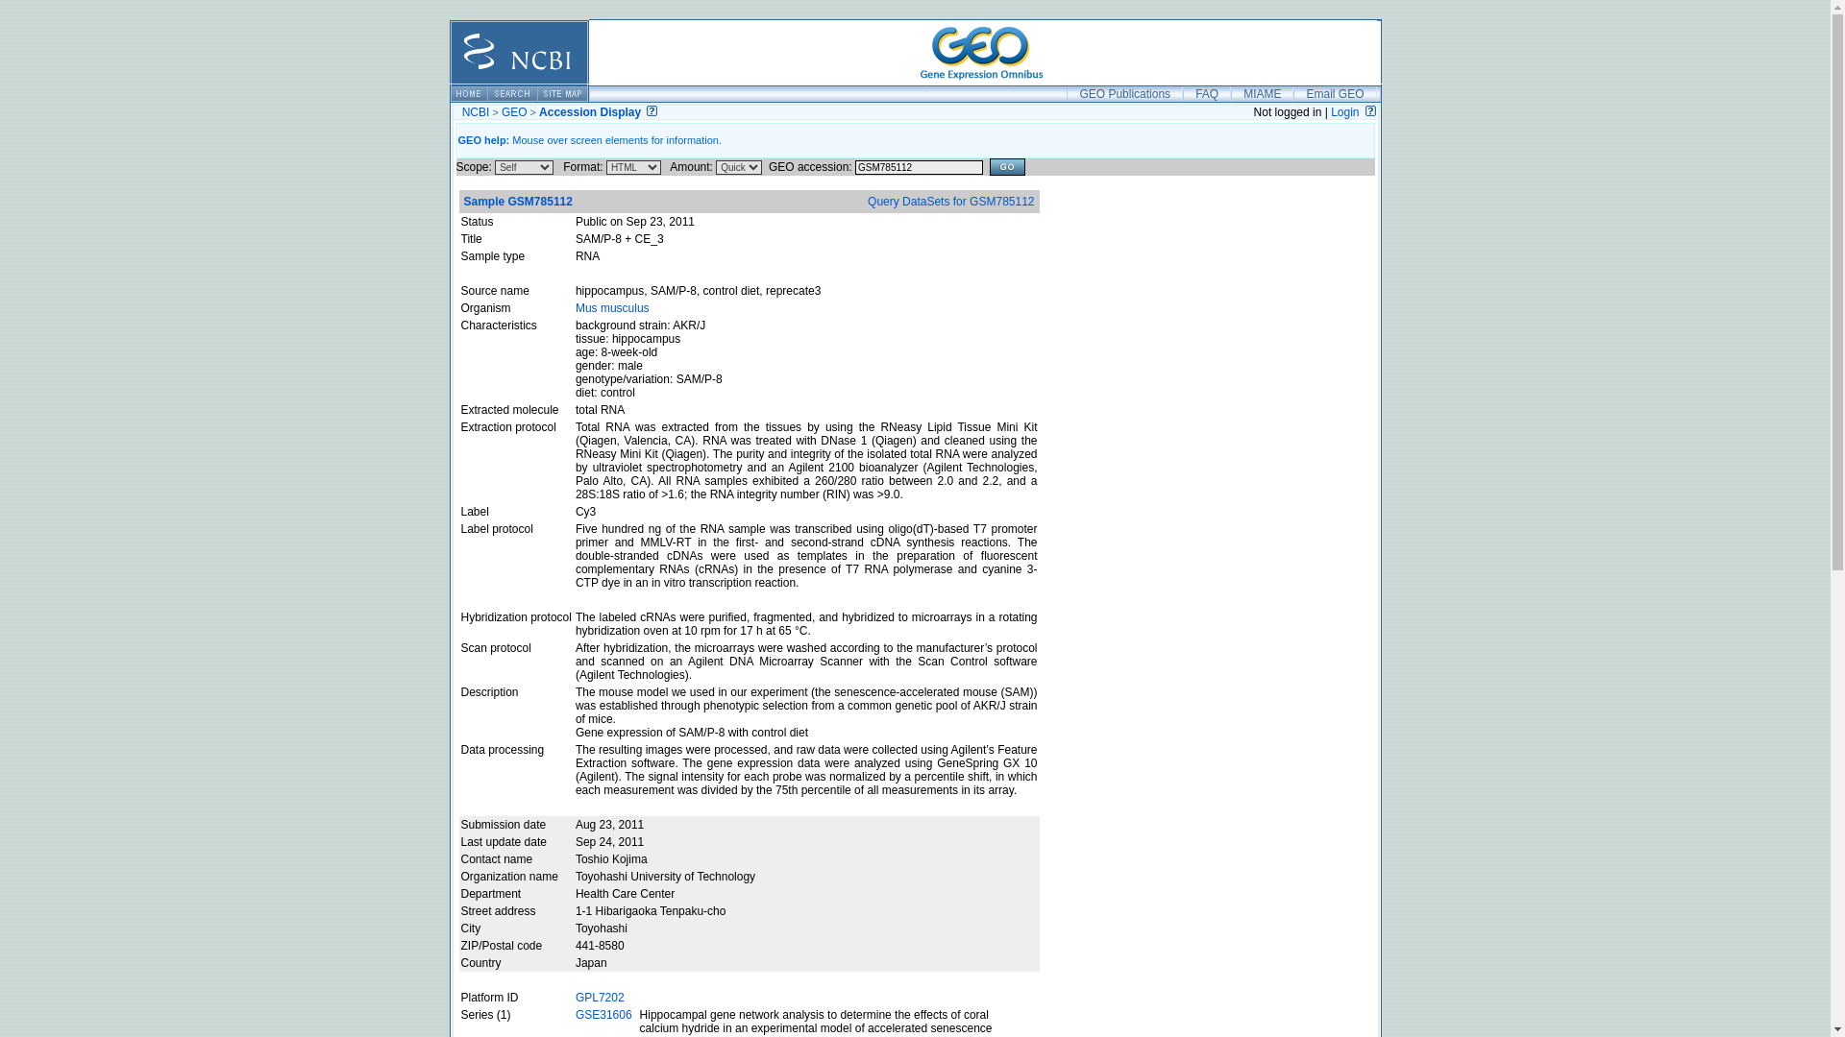 Image resolution: width=1845 pixels, height=1037 pixels. What do you see at coordinates (477, 112) in the screenshot?
I see `NCBI` at bounding box center [477, 112].